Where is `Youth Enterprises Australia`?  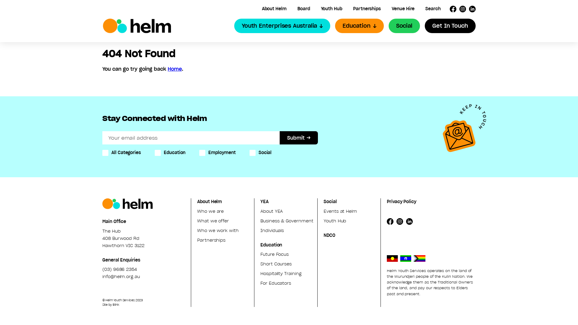 Youth Enterprises Australia is located at coordinates (282, 26).